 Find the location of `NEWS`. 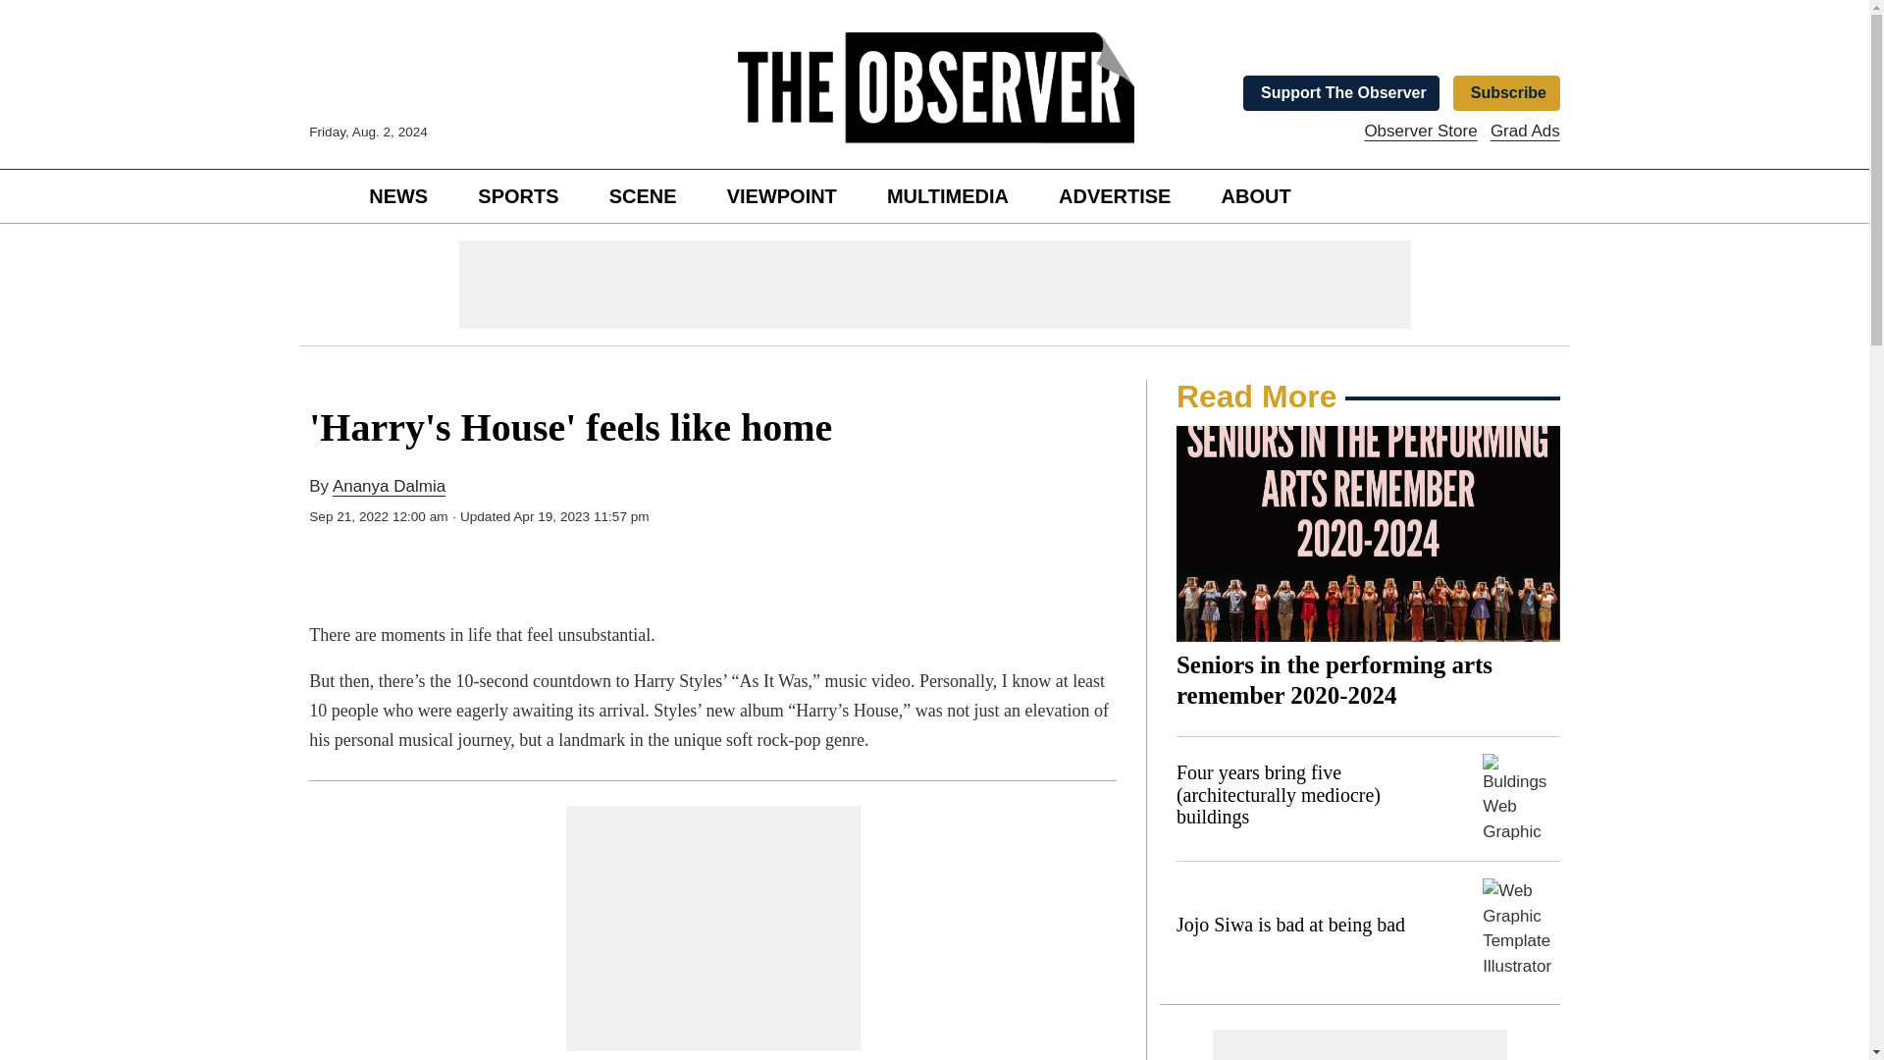

NEWS is located at coordinates (398, 196).